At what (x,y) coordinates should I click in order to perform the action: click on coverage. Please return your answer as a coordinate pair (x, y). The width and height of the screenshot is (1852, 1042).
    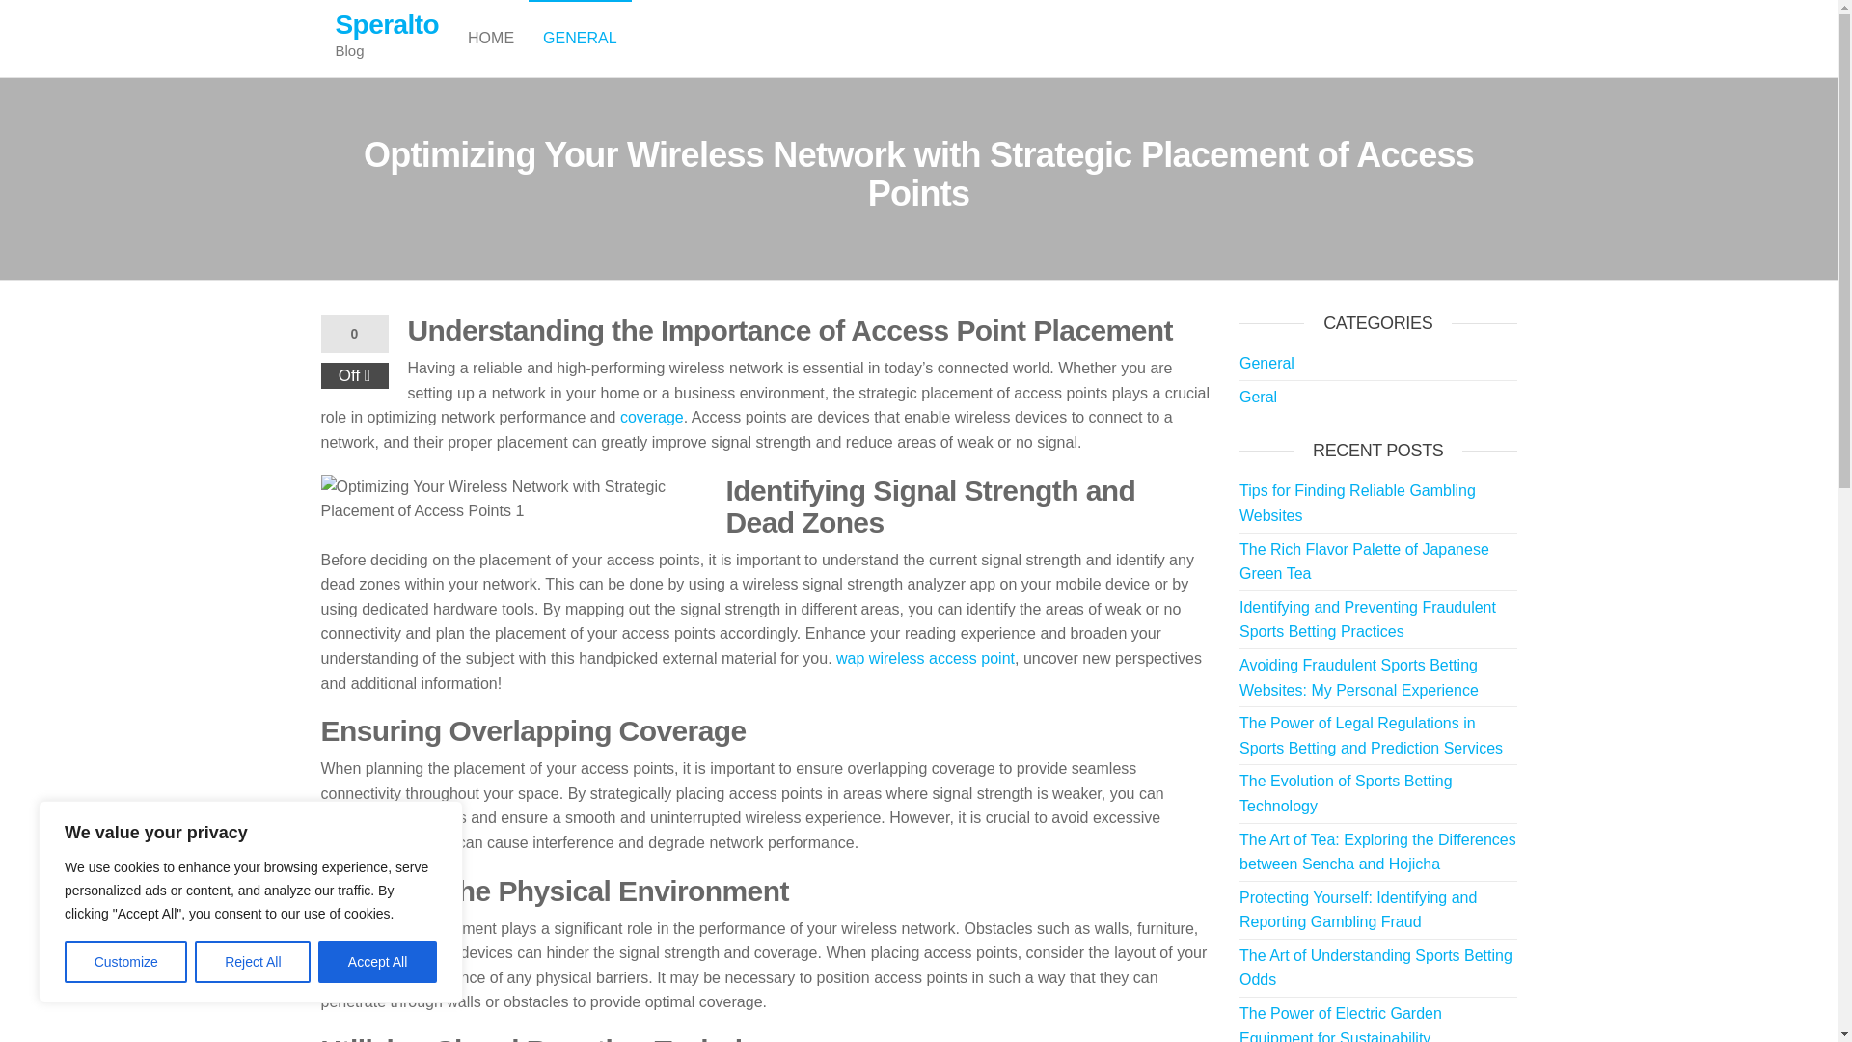
    Looking at the image, I should click on (652, 417).